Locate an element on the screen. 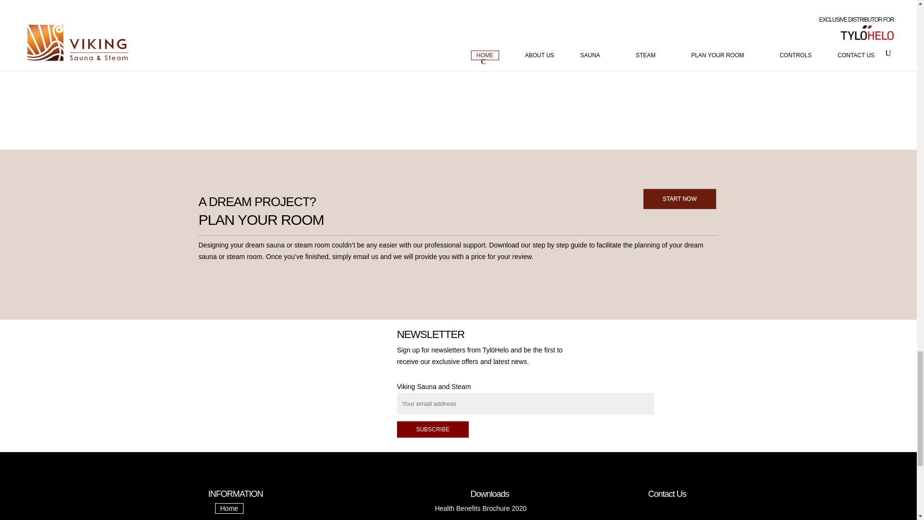  START NOW is located at coordinates (680, 199).